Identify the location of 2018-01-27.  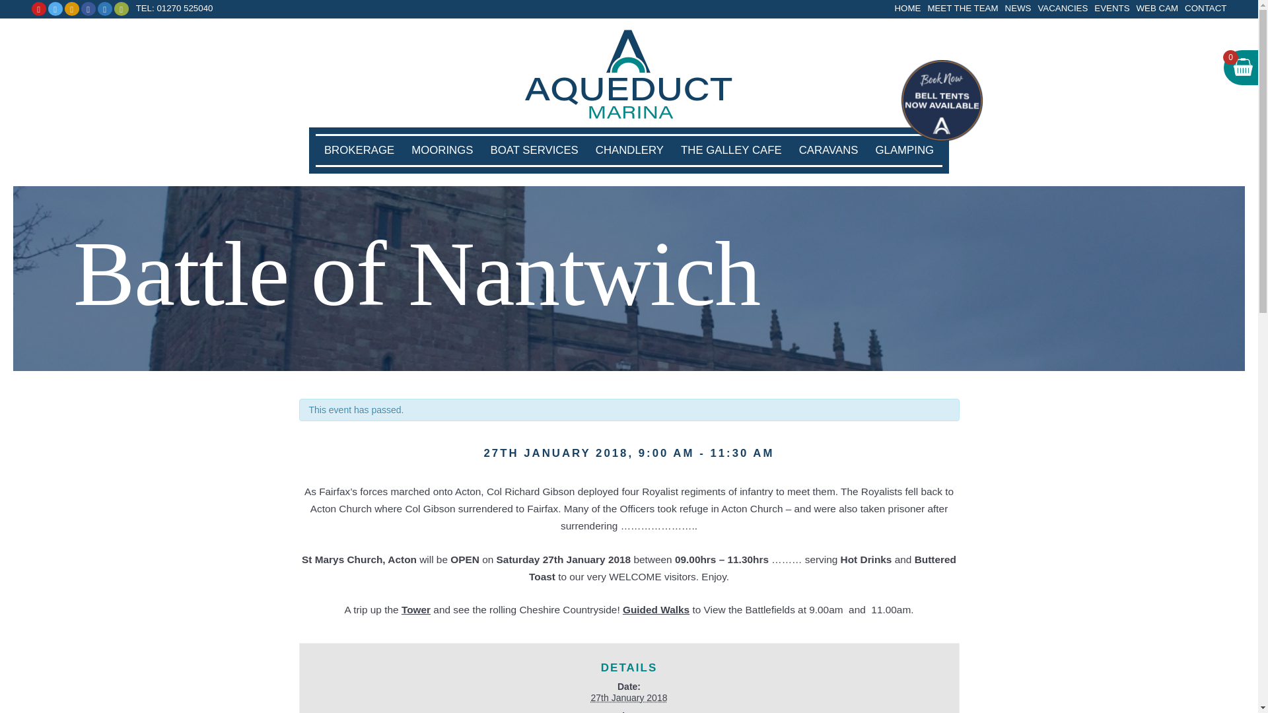
(629, 697).